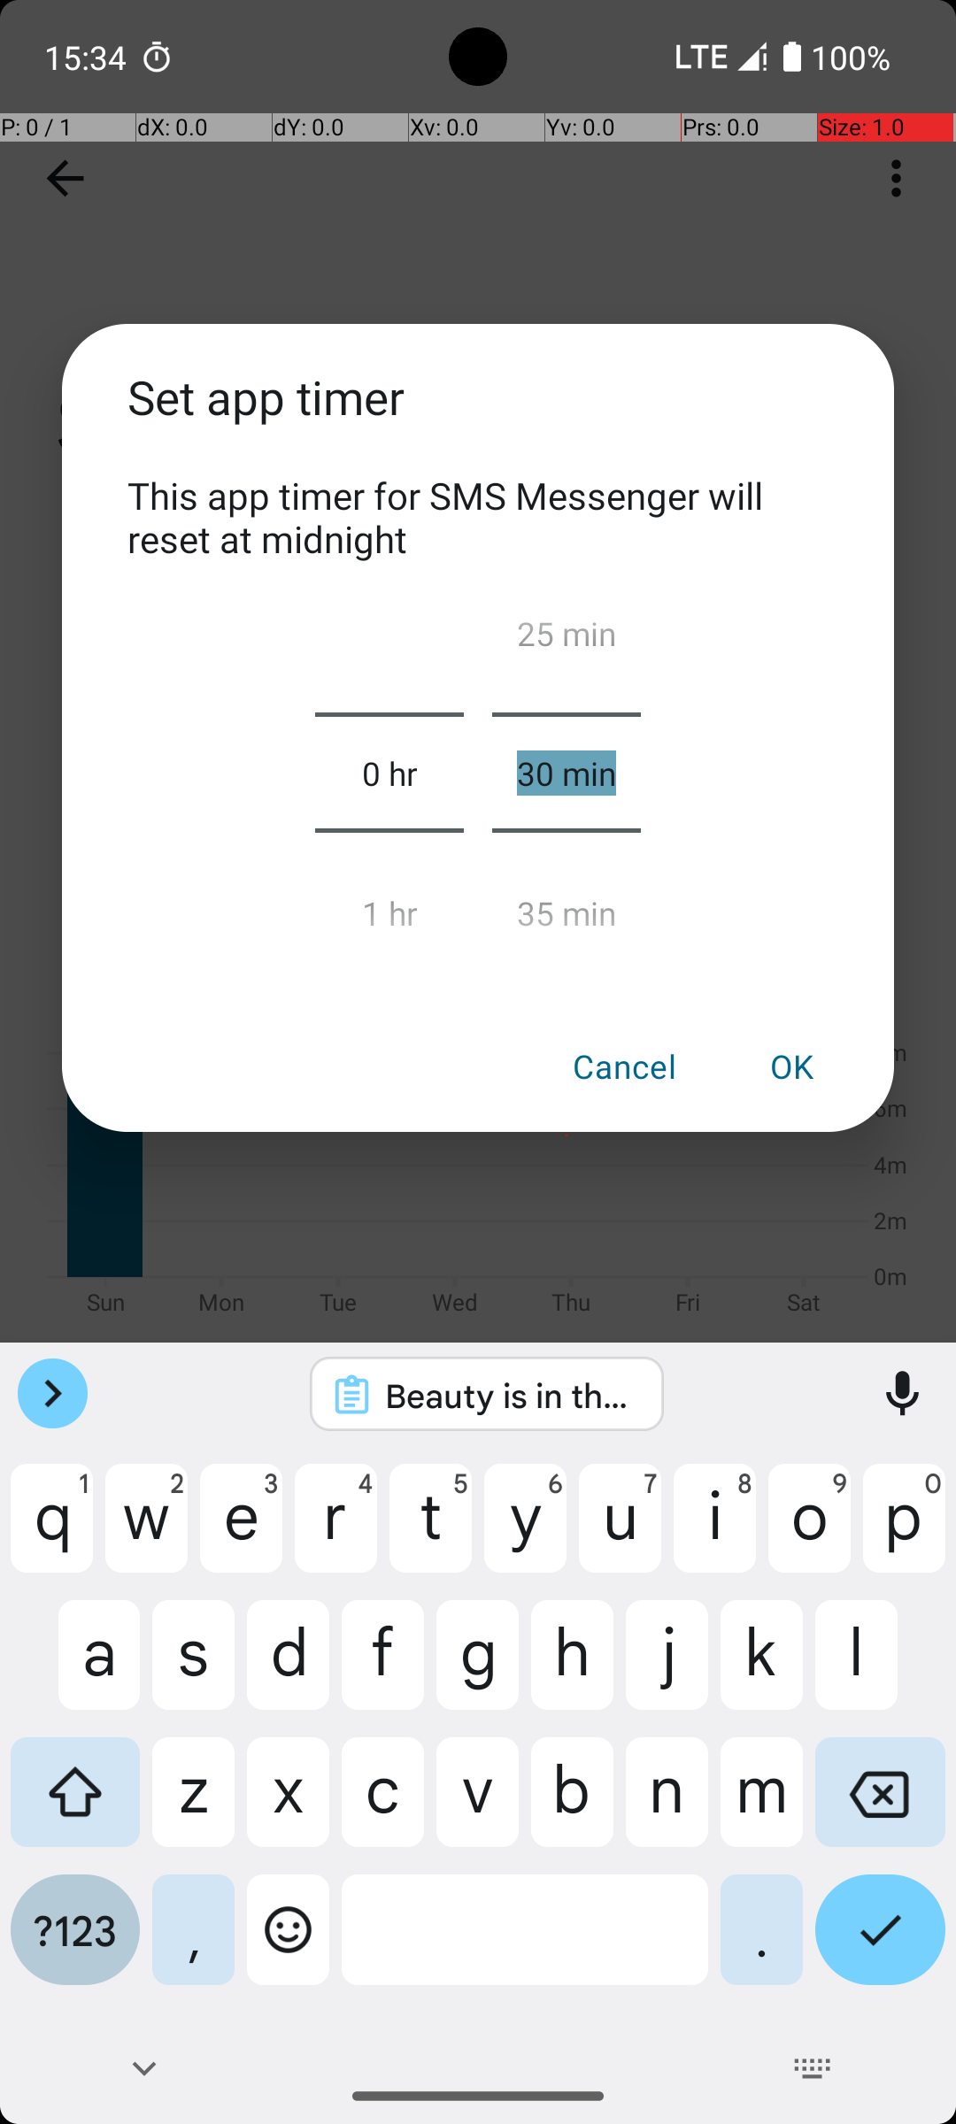 Image resolution: width=956 pixels, height=2124 pixels. I want to click on 35 min, so click(567, 905).